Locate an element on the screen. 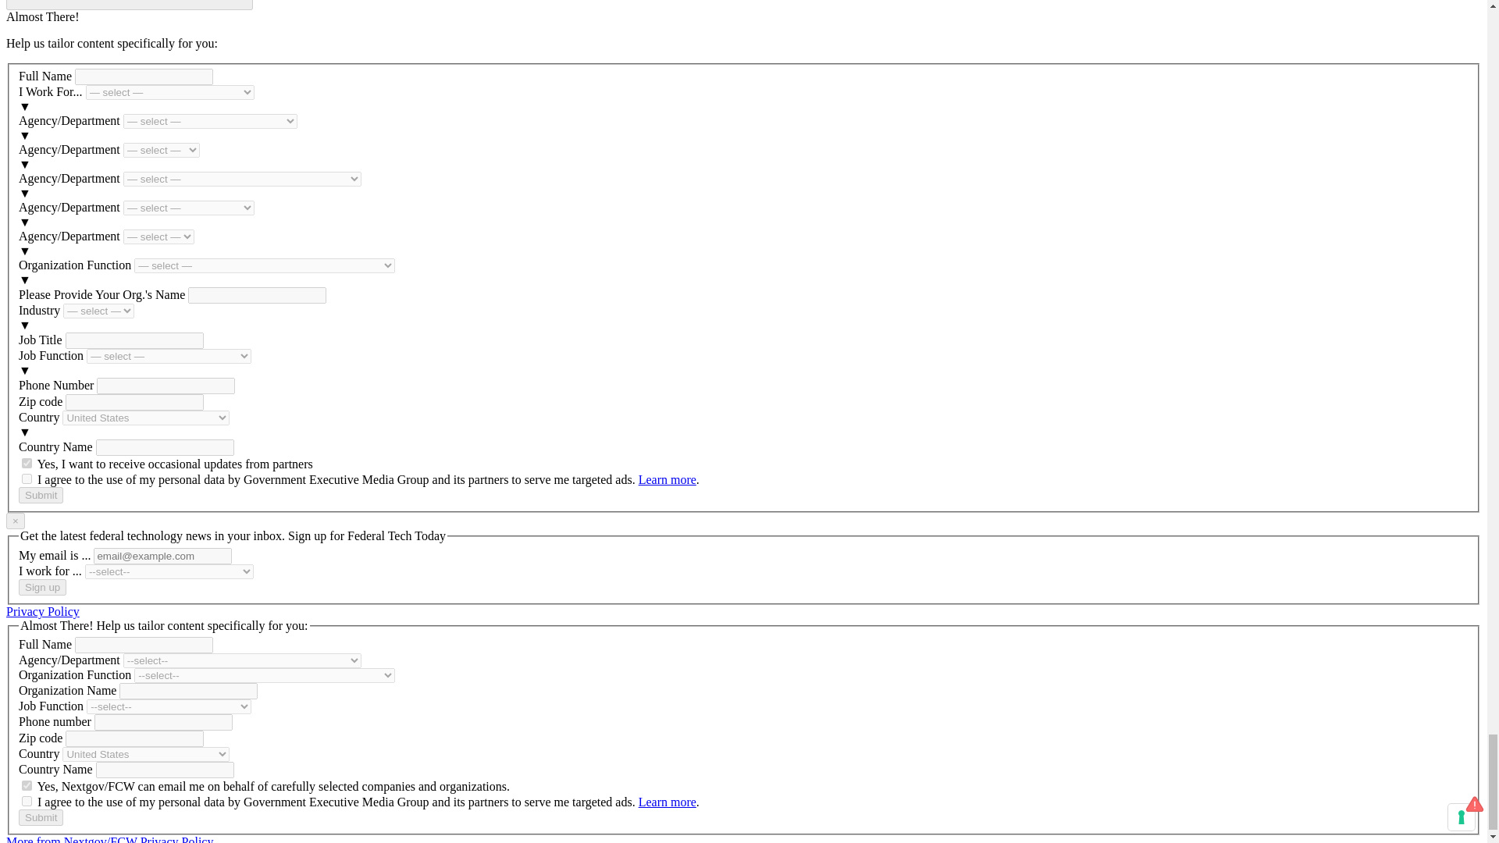 Image resolution: width=1499 pixels, height=843 pixels. on is located at coordinates (27, 478).